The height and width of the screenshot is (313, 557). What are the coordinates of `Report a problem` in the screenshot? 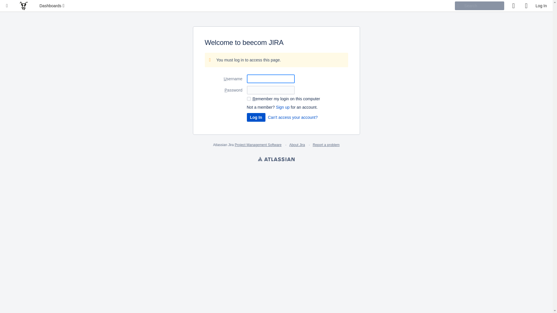 It's located at (326, 145).